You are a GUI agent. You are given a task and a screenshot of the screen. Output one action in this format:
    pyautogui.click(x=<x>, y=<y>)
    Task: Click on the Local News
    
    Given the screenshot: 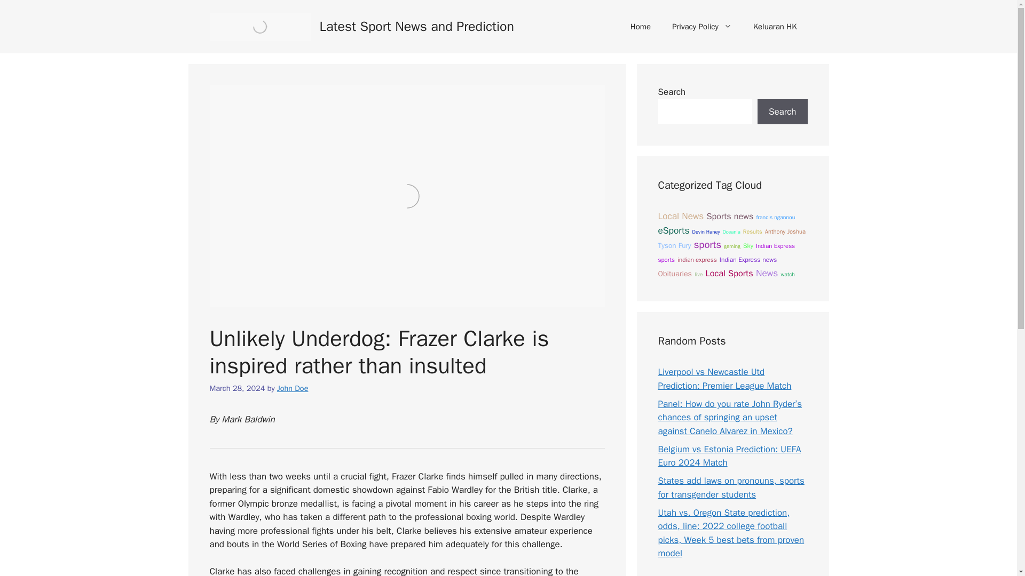 What is the action you would take?
    pyautogui.click(x=680, y=215)
    